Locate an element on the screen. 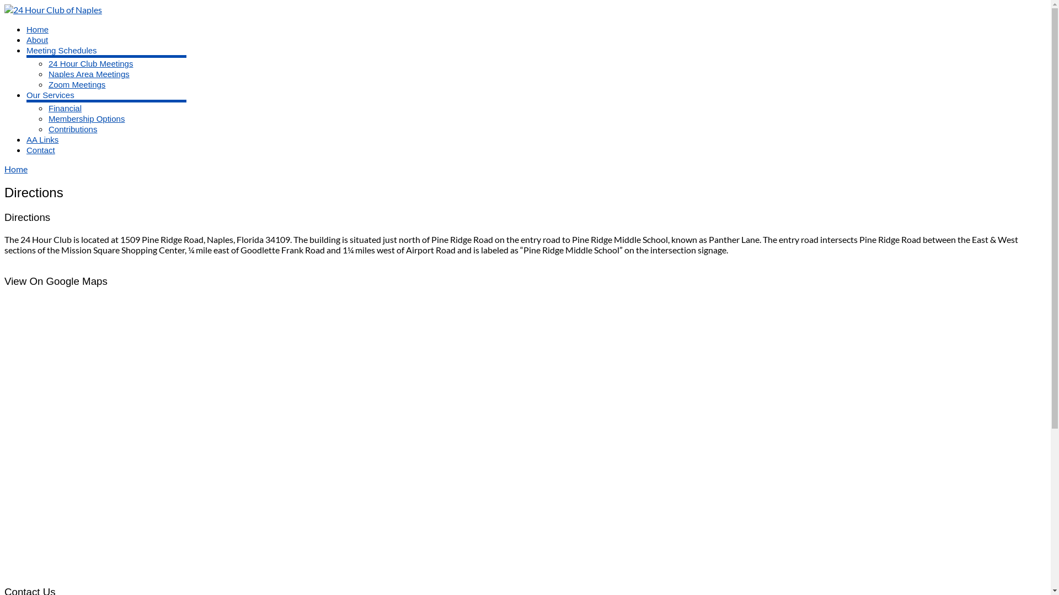 Image resolution: width=1059 pixels, height=595 pixels. Home is located at coordinates (38, 30).